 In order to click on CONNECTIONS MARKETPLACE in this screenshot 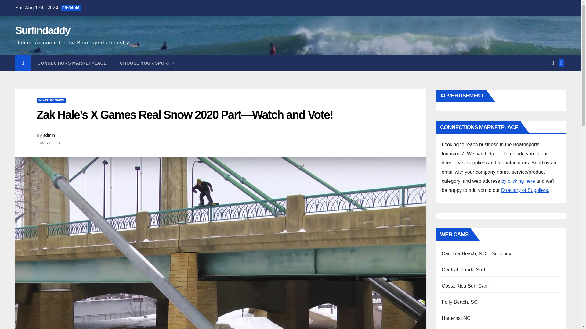, I will do `click(72, 63)`.